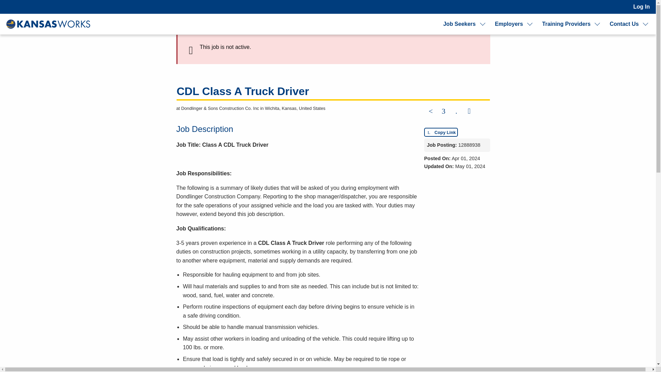 The image size is (661, 372). I want to click on Employers, so click(508, 24).